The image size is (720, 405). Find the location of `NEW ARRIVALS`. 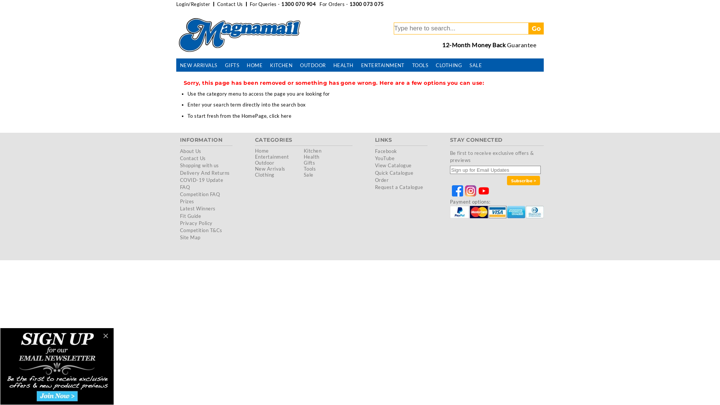

NEW ARRIVALS is located at coordinates (199, 66).